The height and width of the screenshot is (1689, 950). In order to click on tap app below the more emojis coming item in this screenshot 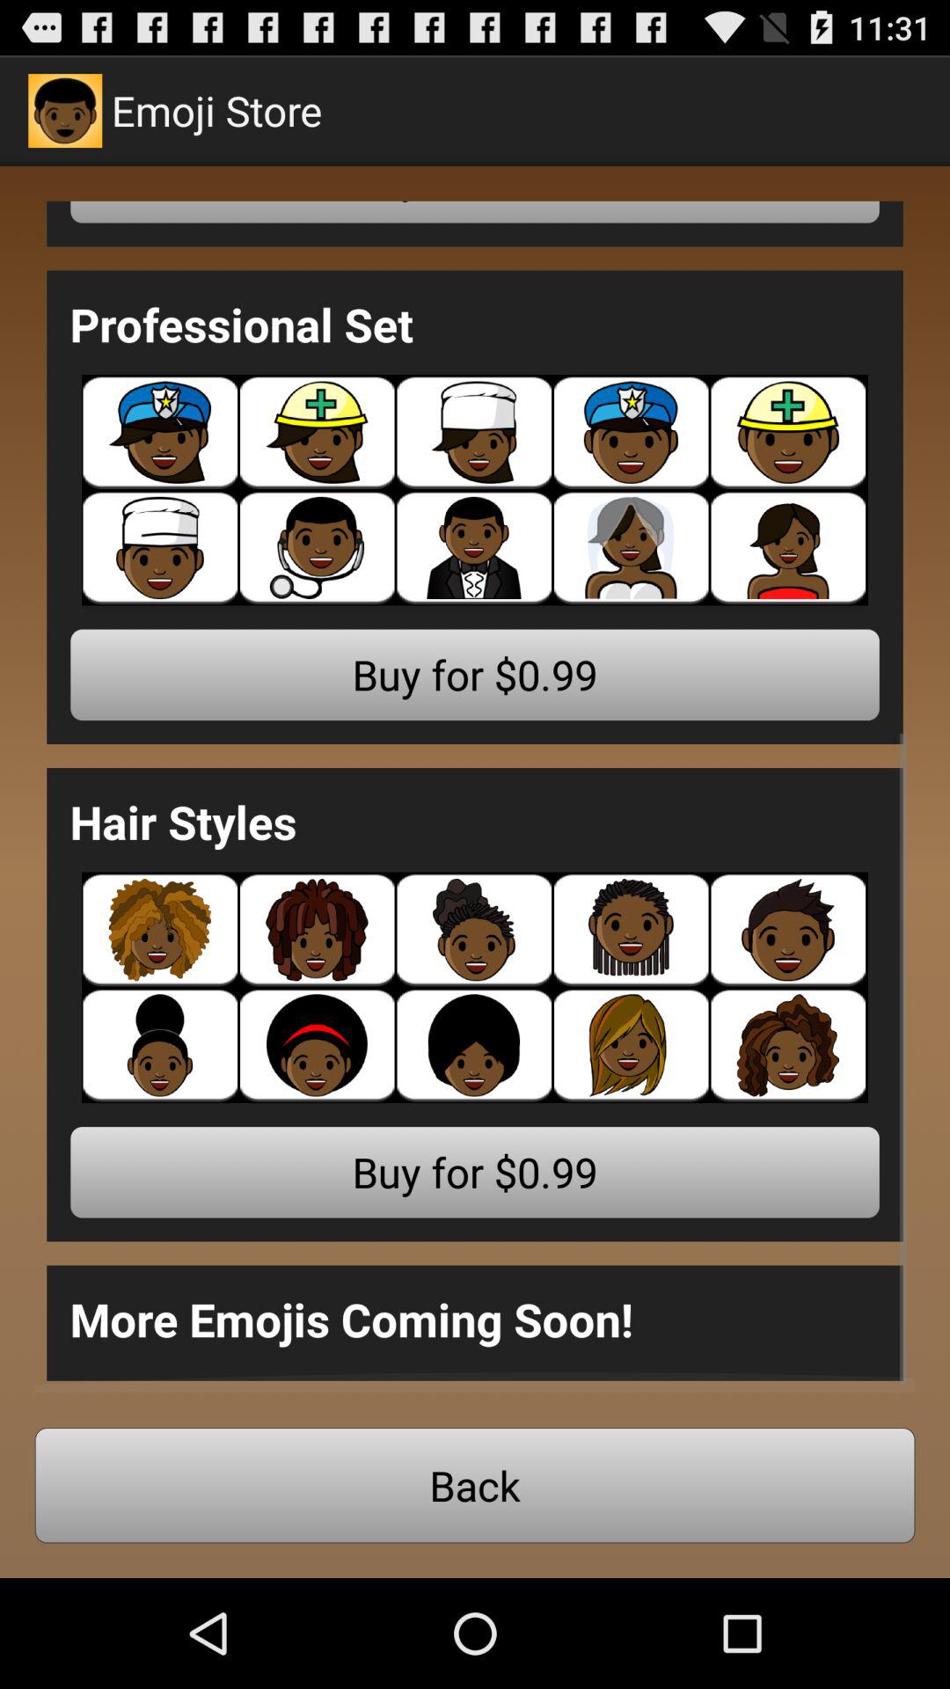, I will do `click(475, 1485)`.